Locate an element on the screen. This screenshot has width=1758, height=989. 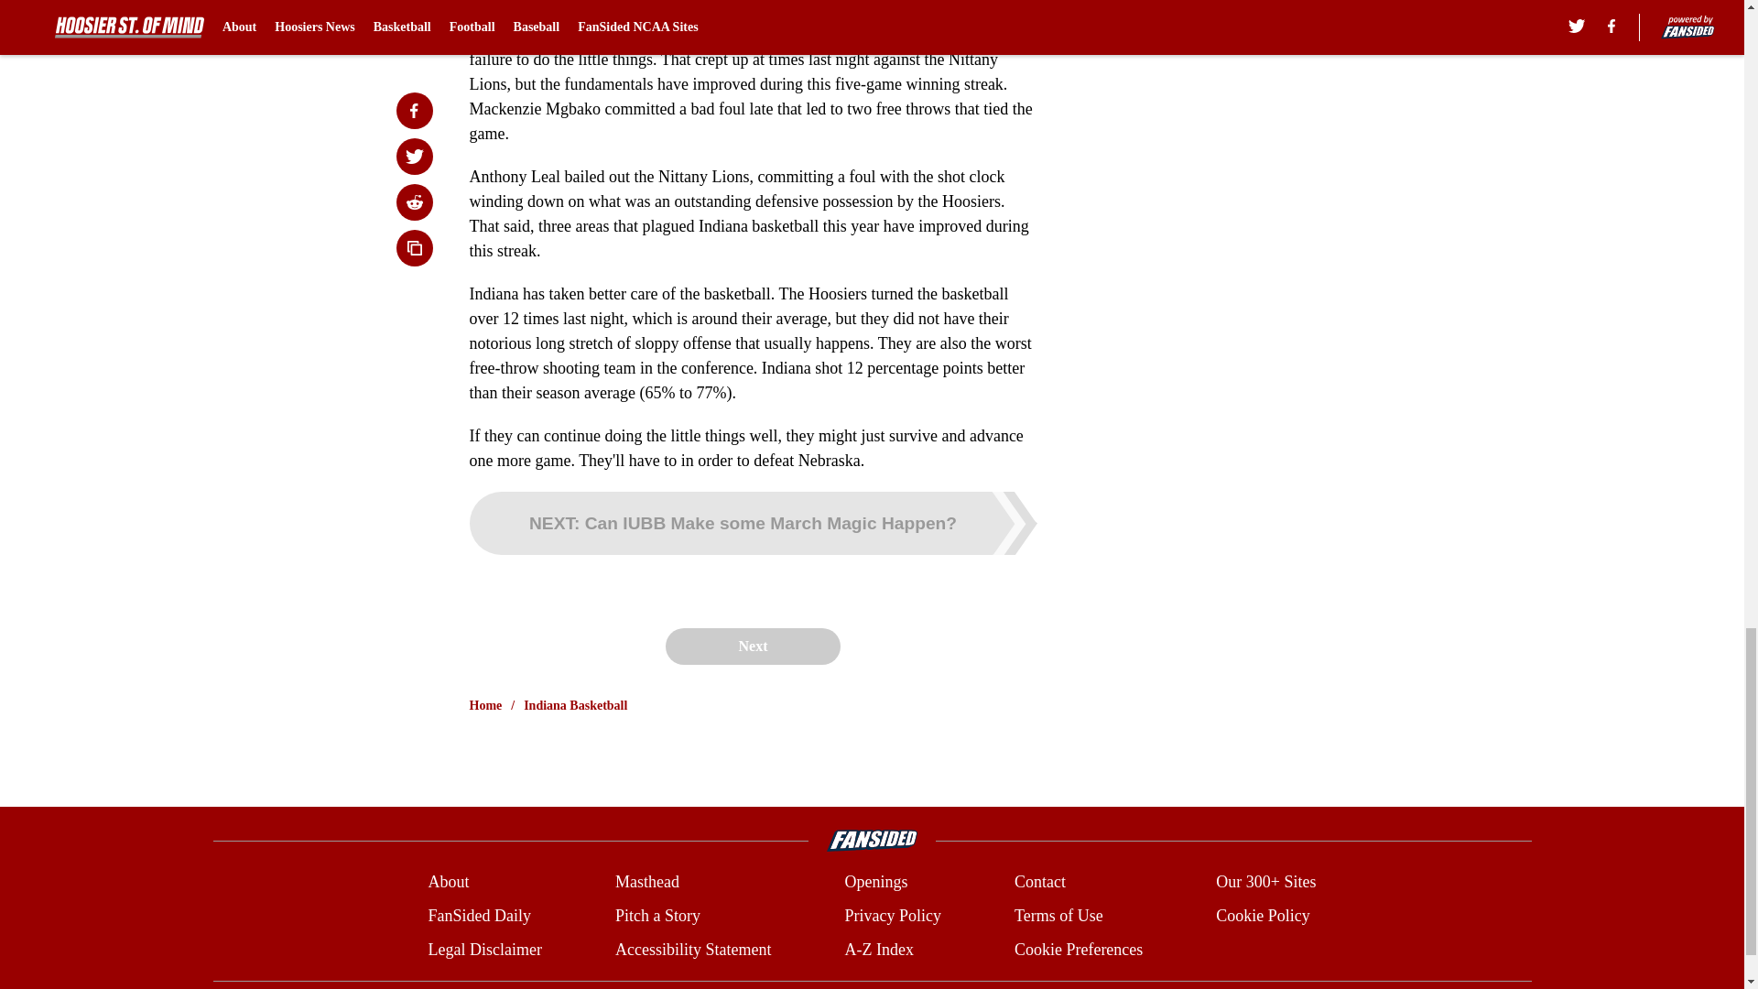
Cookie Policy is located at coordinates (1263, 916).